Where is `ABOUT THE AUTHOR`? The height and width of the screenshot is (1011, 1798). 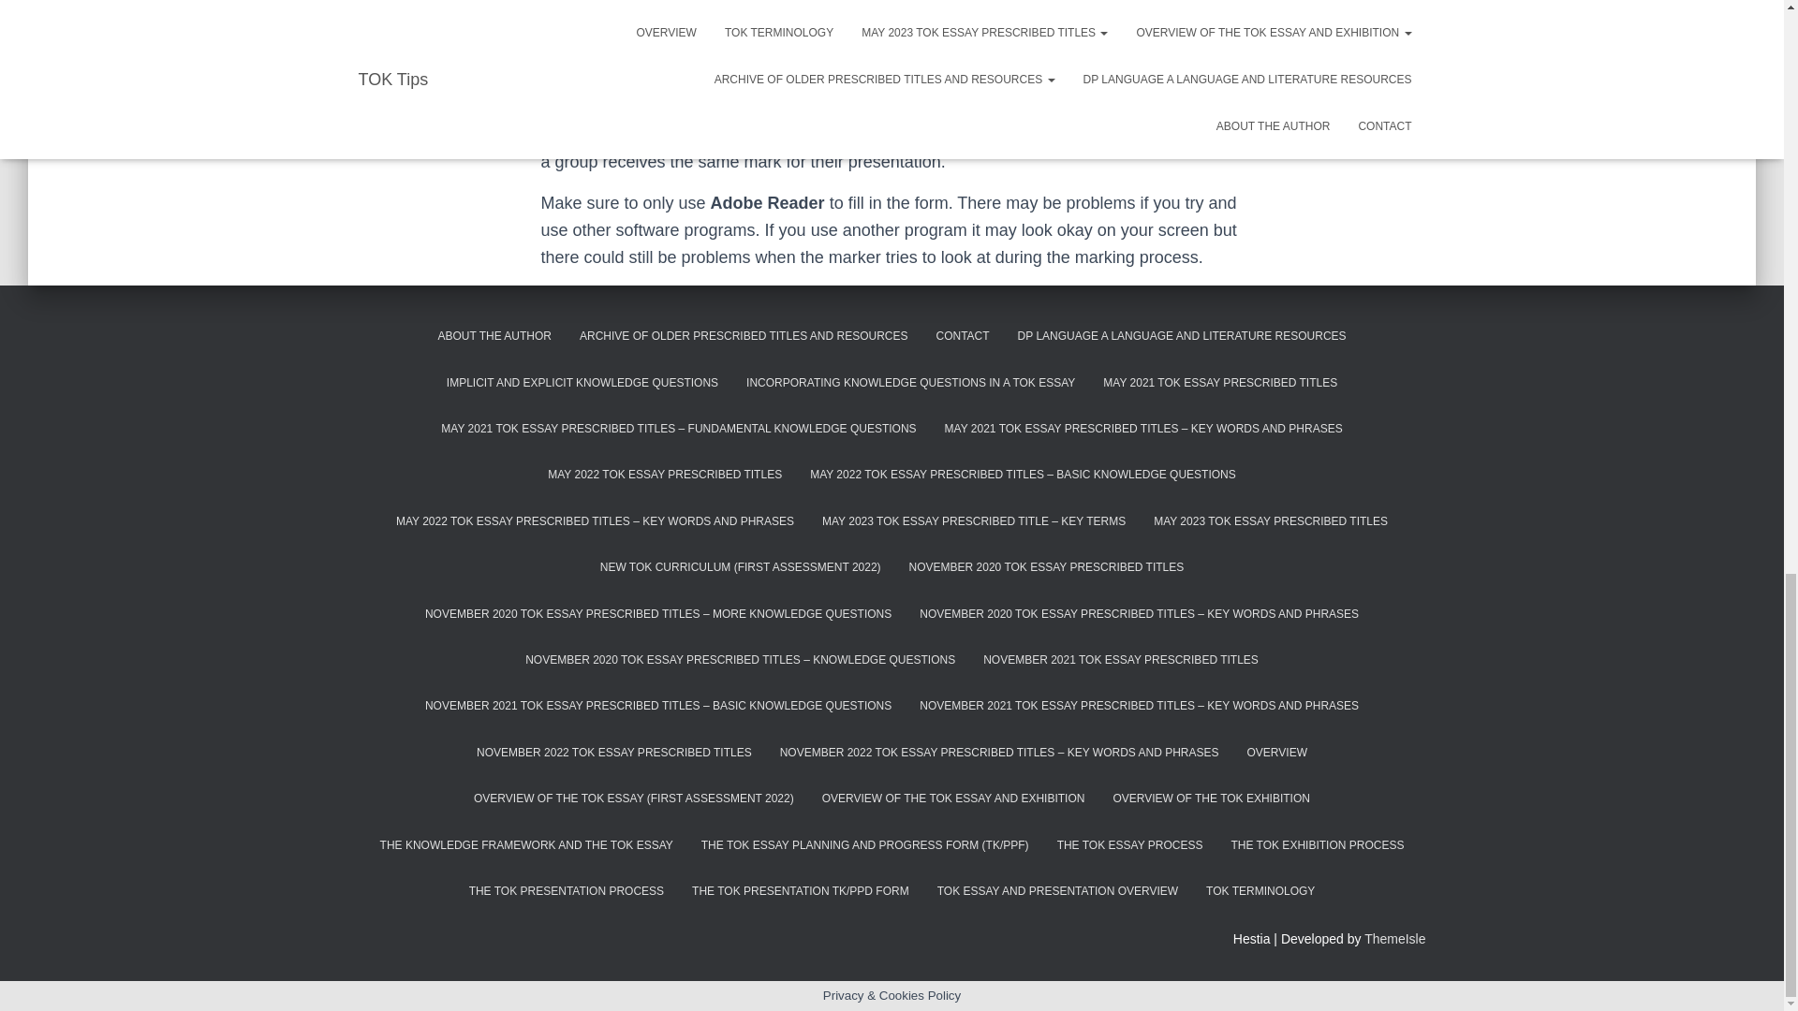
ABOUT THE AUTHOR is located at coordinates (494, 336).